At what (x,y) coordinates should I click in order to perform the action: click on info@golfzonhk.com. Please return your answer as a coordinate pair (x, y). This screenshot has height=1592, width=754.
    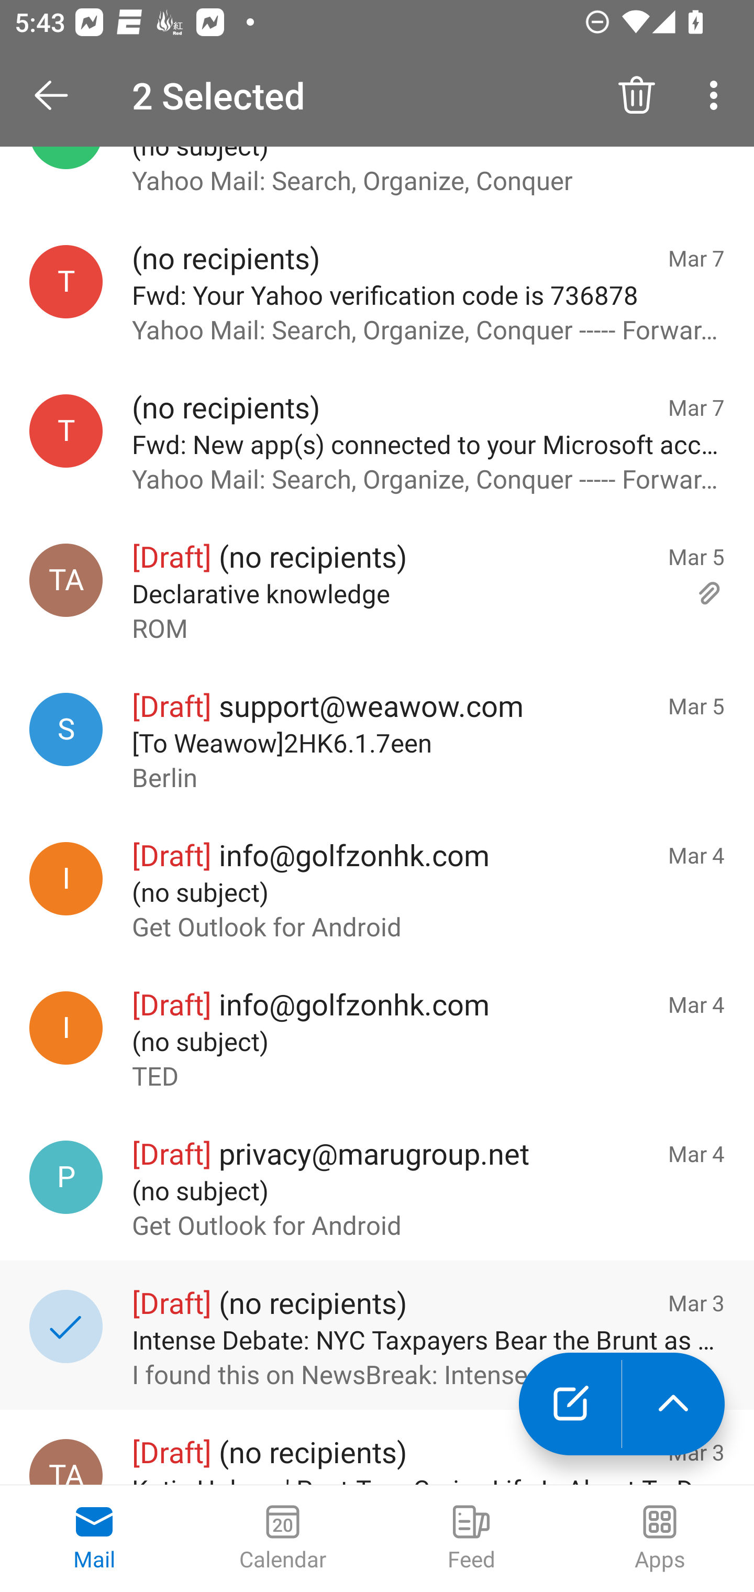
    Looking at the image, I should click on (66, 879).